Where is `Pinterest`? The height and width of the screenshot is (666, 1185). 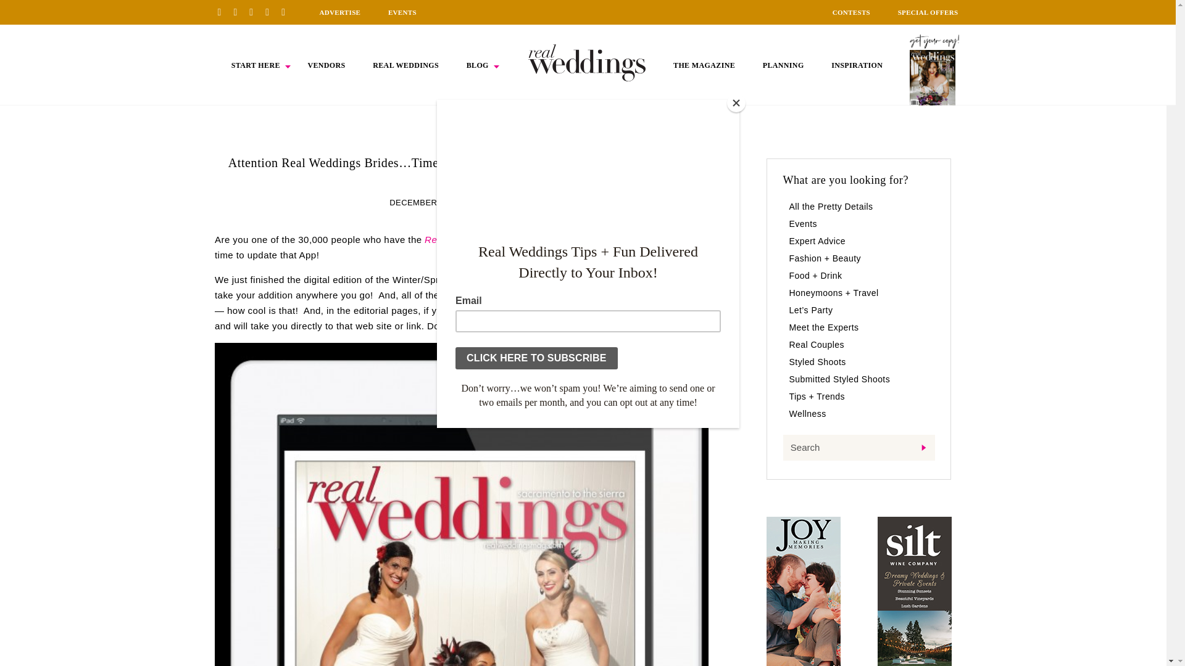 Pinterest is located at coordinates (223, 12).